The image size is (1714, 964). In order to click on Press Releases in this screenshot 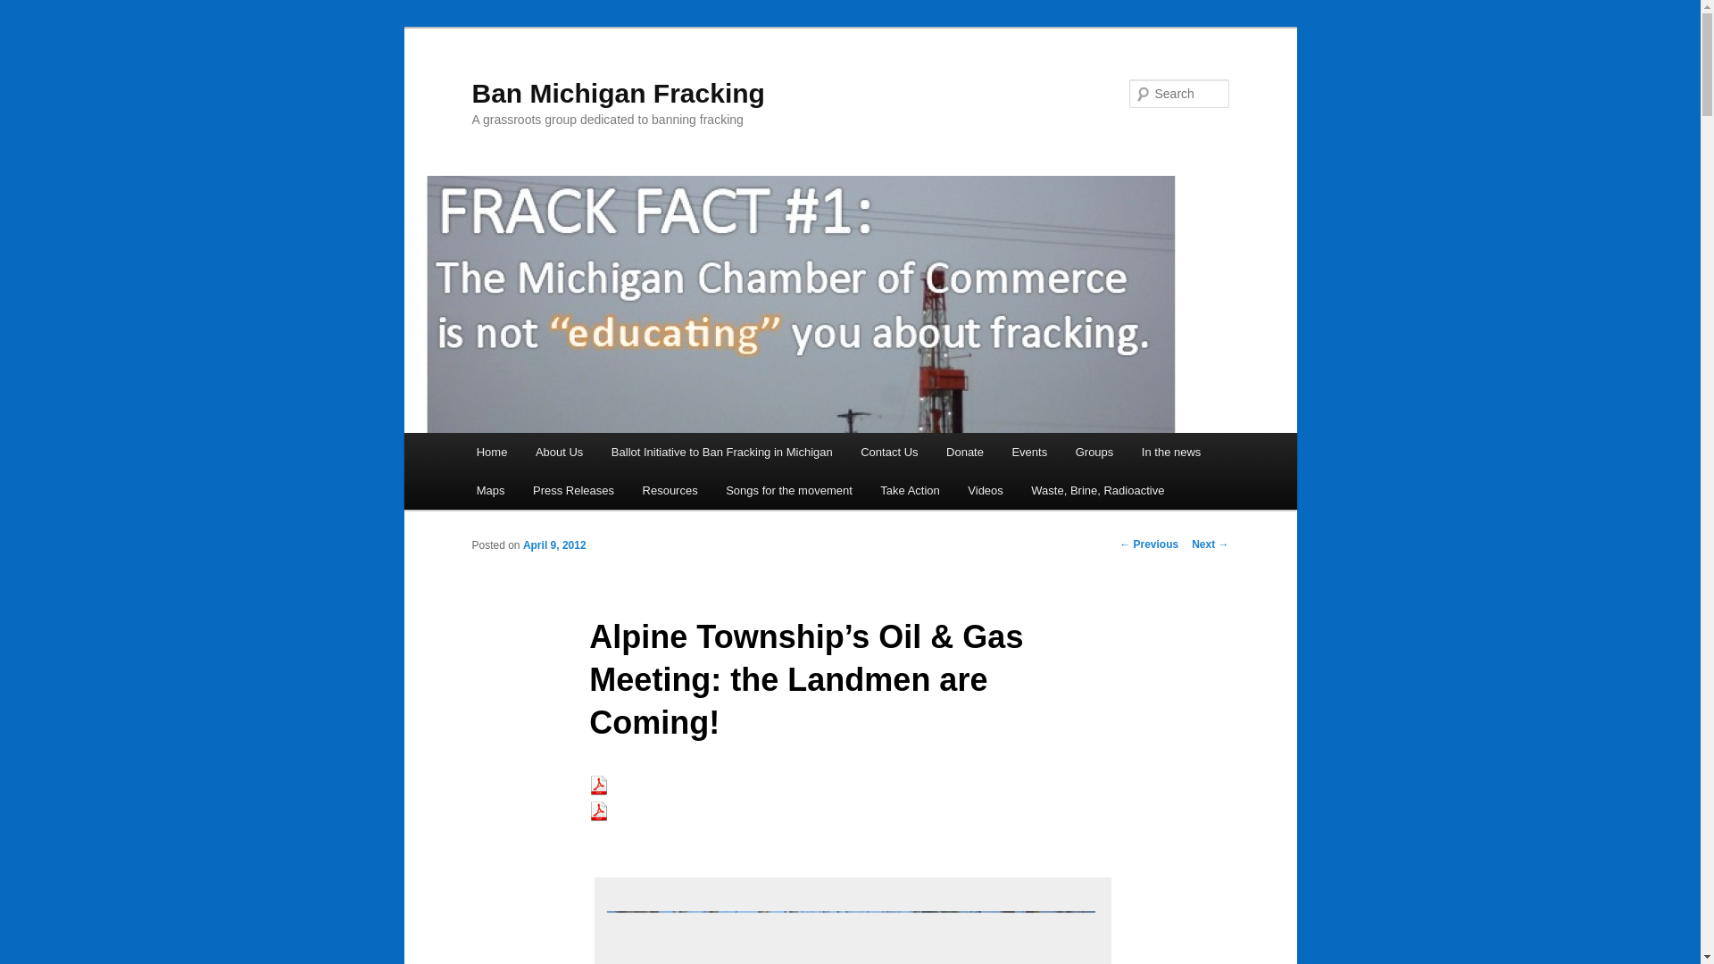, I will do `click(573, 491)`.